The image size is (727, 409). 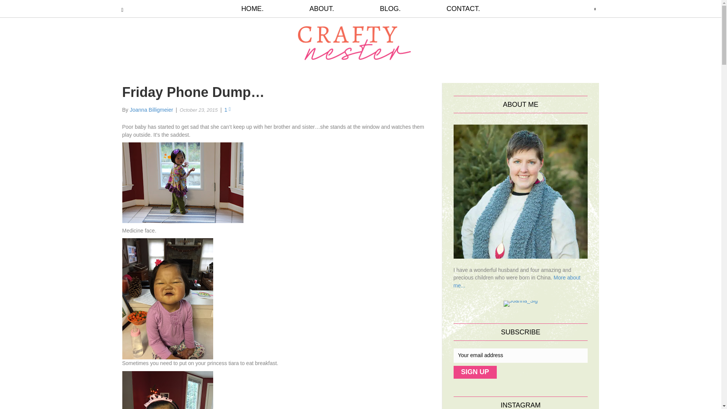 What do you see at coordinates (264, 9) in the screenshot?
I see `HOME.` at bounding box center [264, 9].